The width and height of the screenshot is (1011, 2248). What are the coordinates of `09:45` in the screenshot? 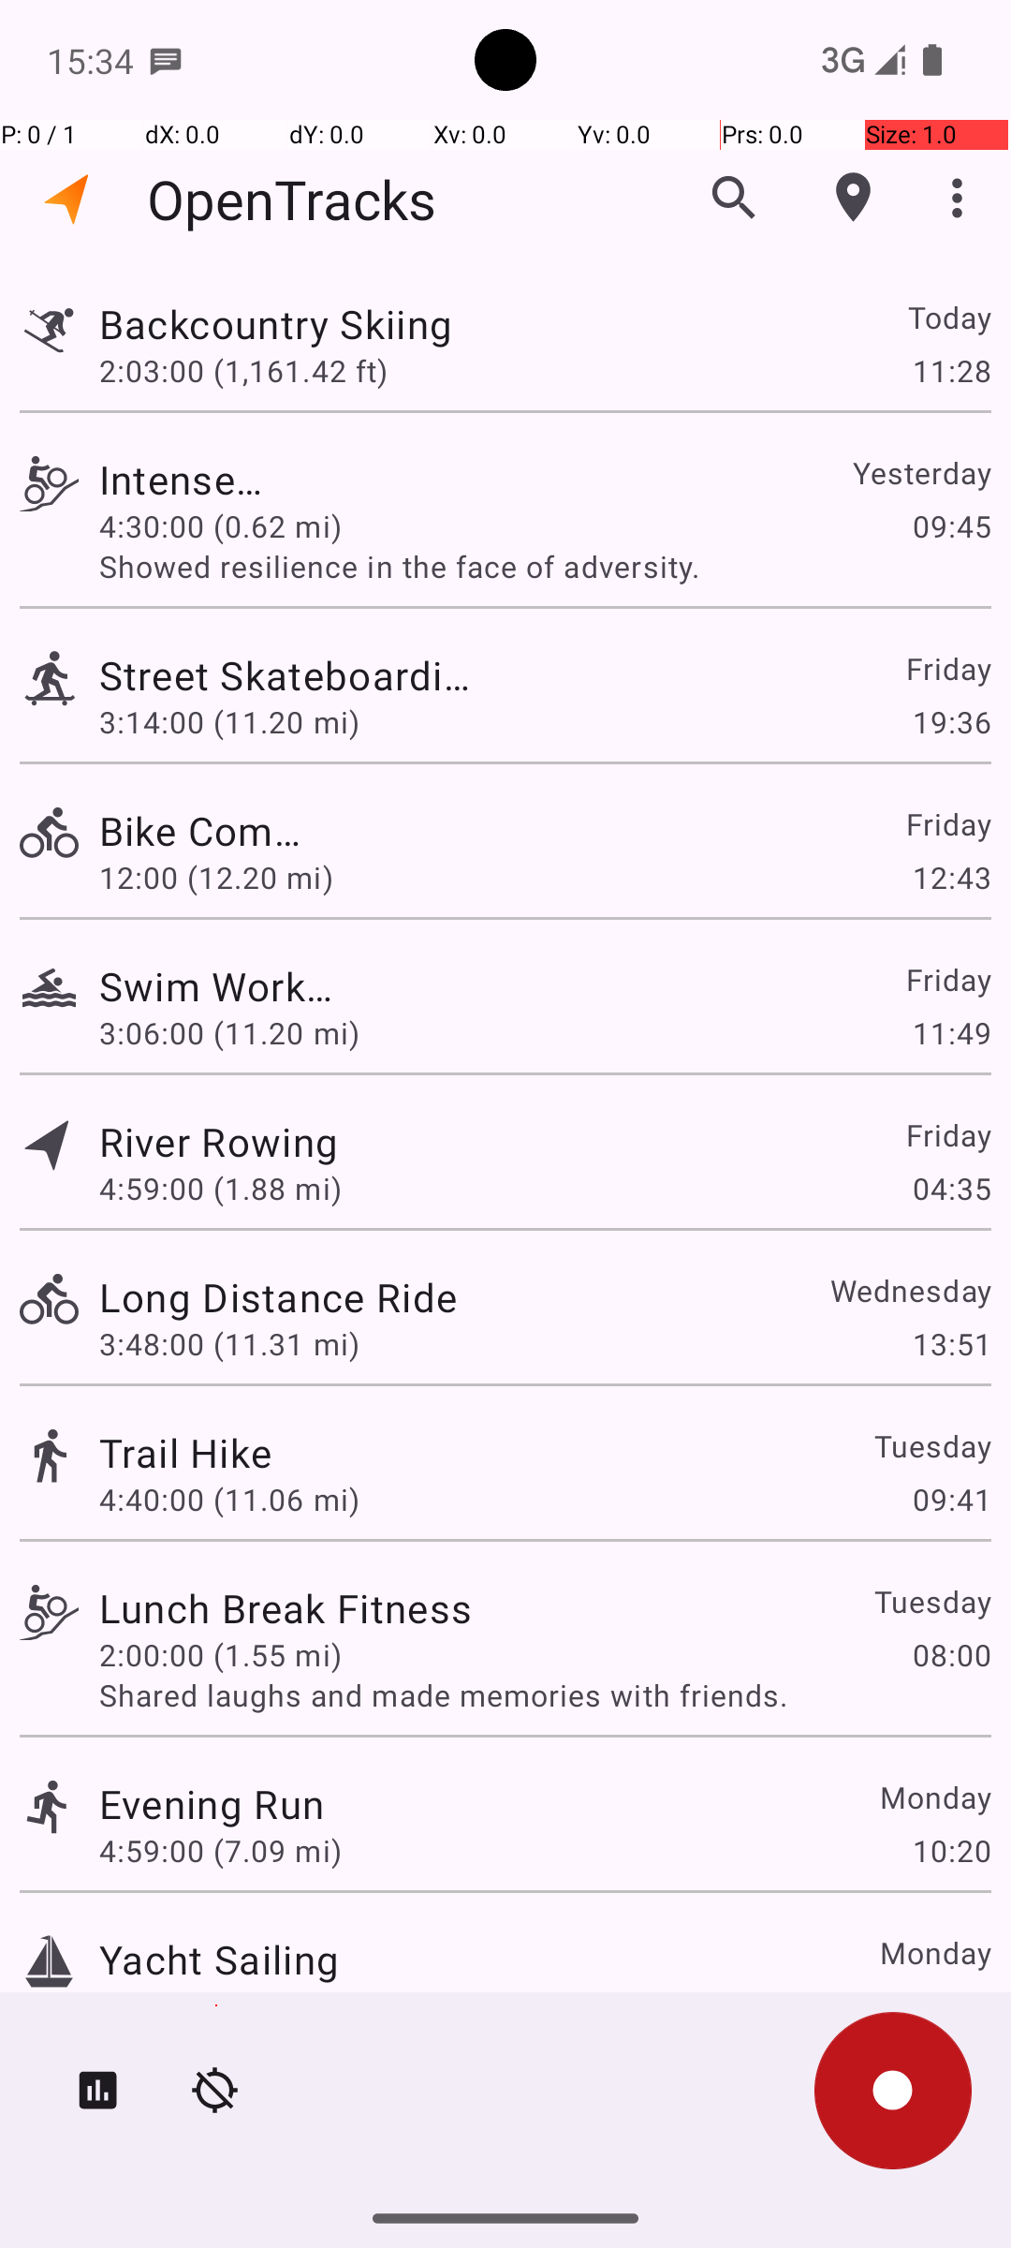 It's located at (951, 526).